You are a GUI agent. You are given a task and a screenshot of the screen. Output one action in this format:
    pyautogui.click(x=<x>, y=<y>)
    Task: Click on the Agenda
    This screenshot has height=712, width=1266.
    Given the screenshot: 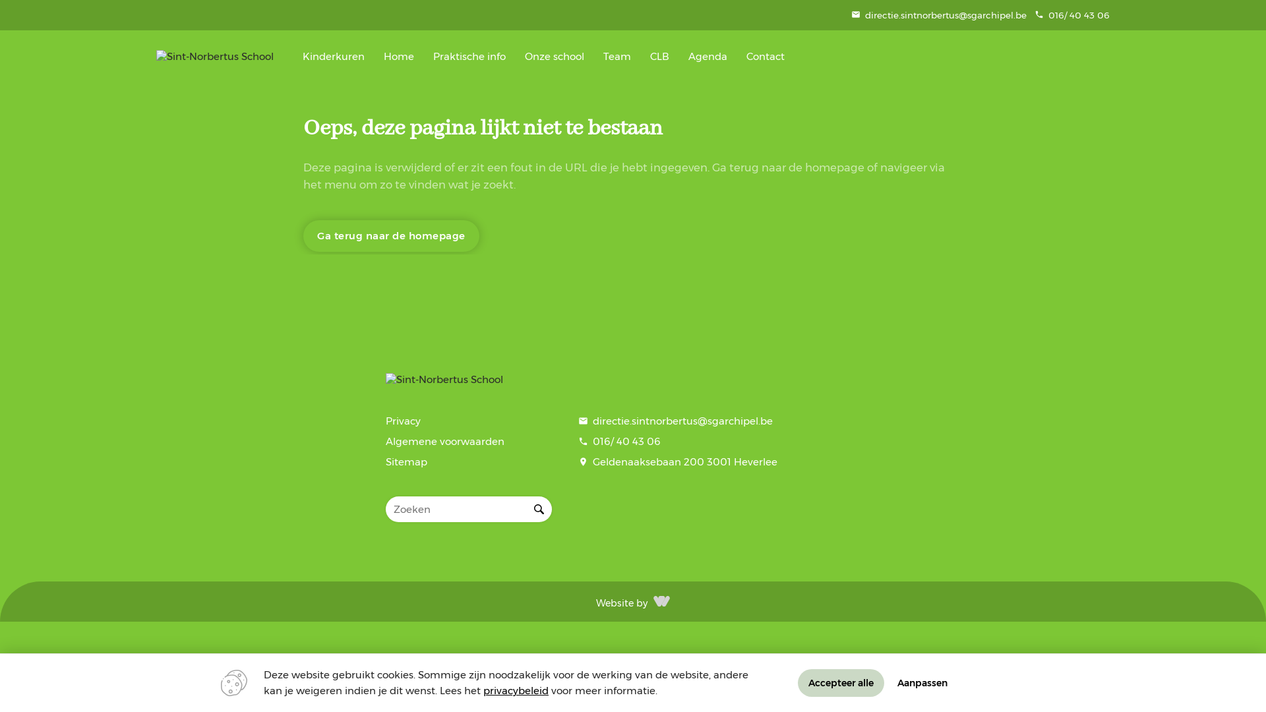 What is the action you would take?
    pyautogui.click(x=708, y=57)
    